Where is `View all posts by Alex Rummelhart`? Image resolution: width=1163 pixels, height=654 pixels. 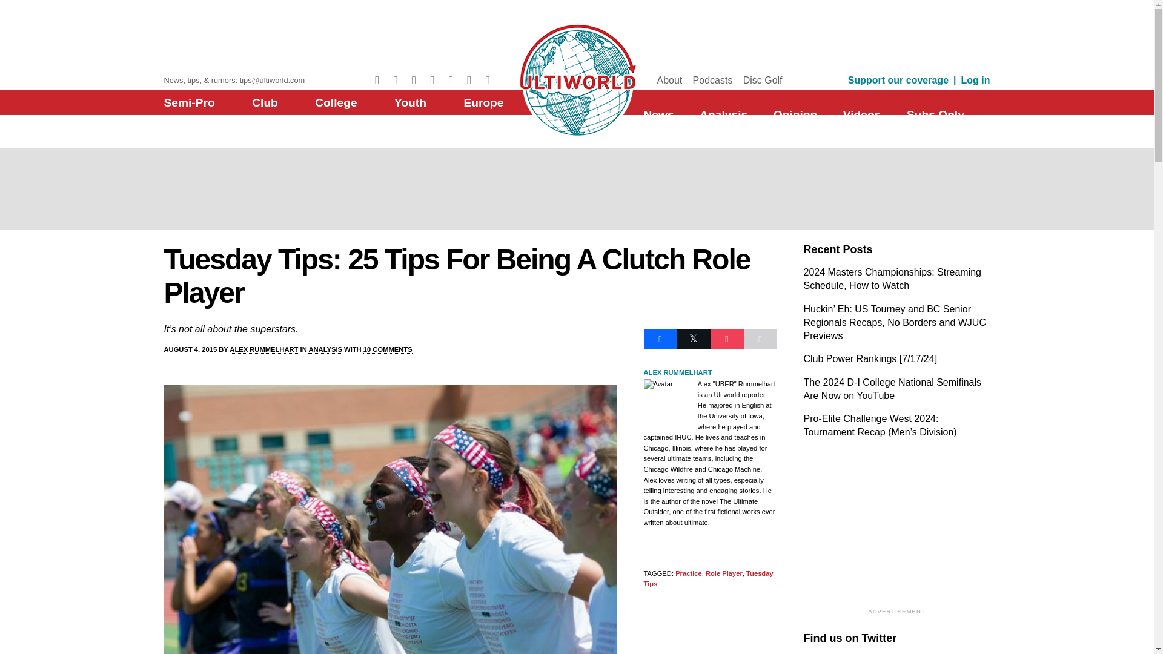 View all posts by Alex Rummelhart is located at coordinates (263, 350).